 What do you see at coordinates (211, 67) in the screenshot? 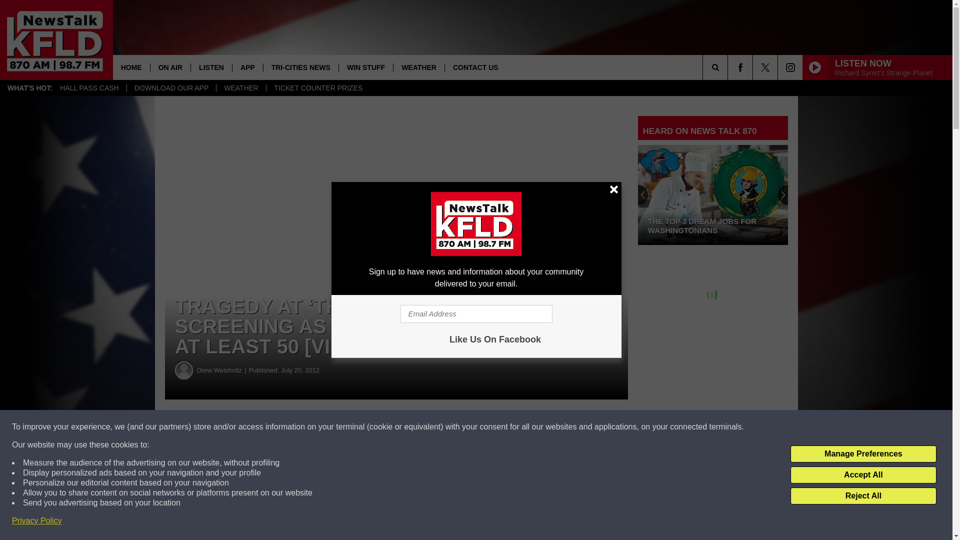
I see `LISTEN` at bounding box center [211, 67].